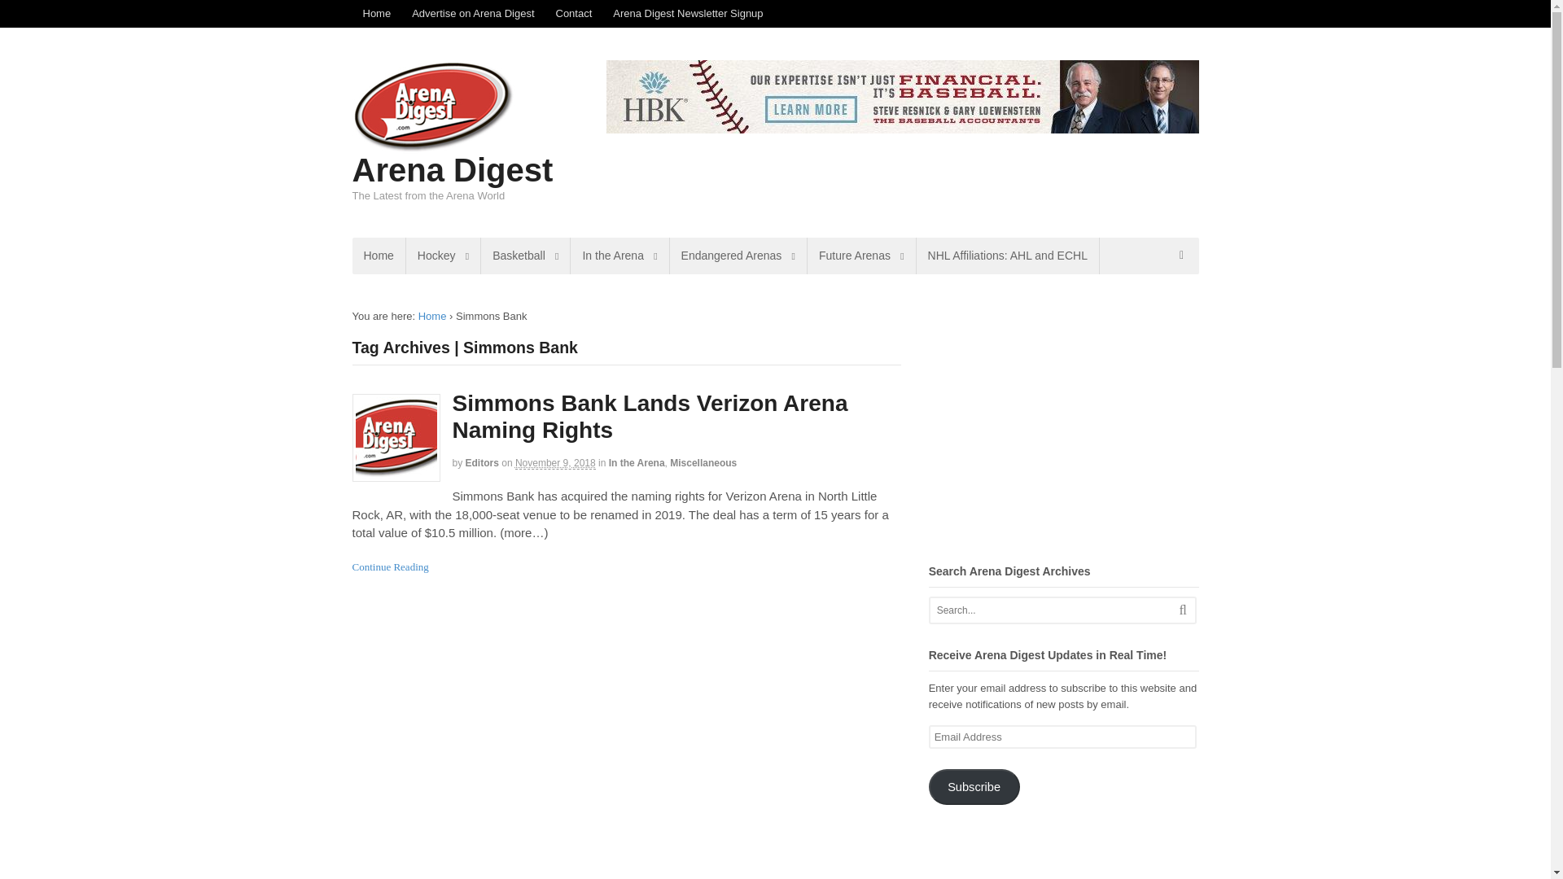  Describe the element at coordinates (619, 256) in the screenshot. I see `In the Arena` at that location.